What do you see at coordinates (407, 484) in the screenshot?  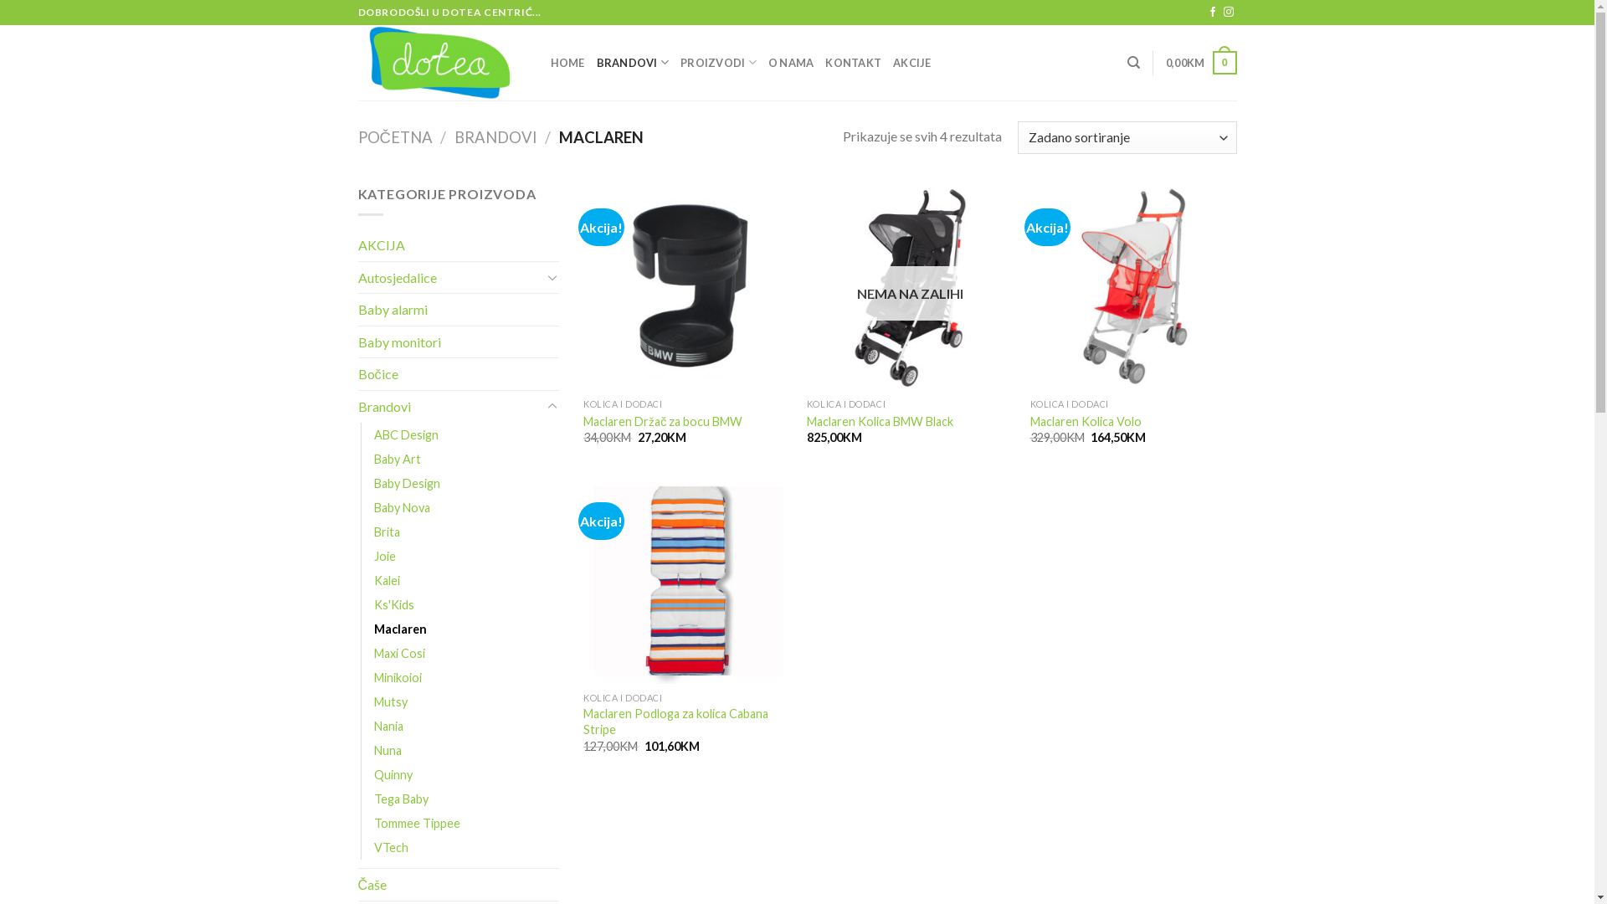 I see `Baby Design` at bounding box center [407, 484].